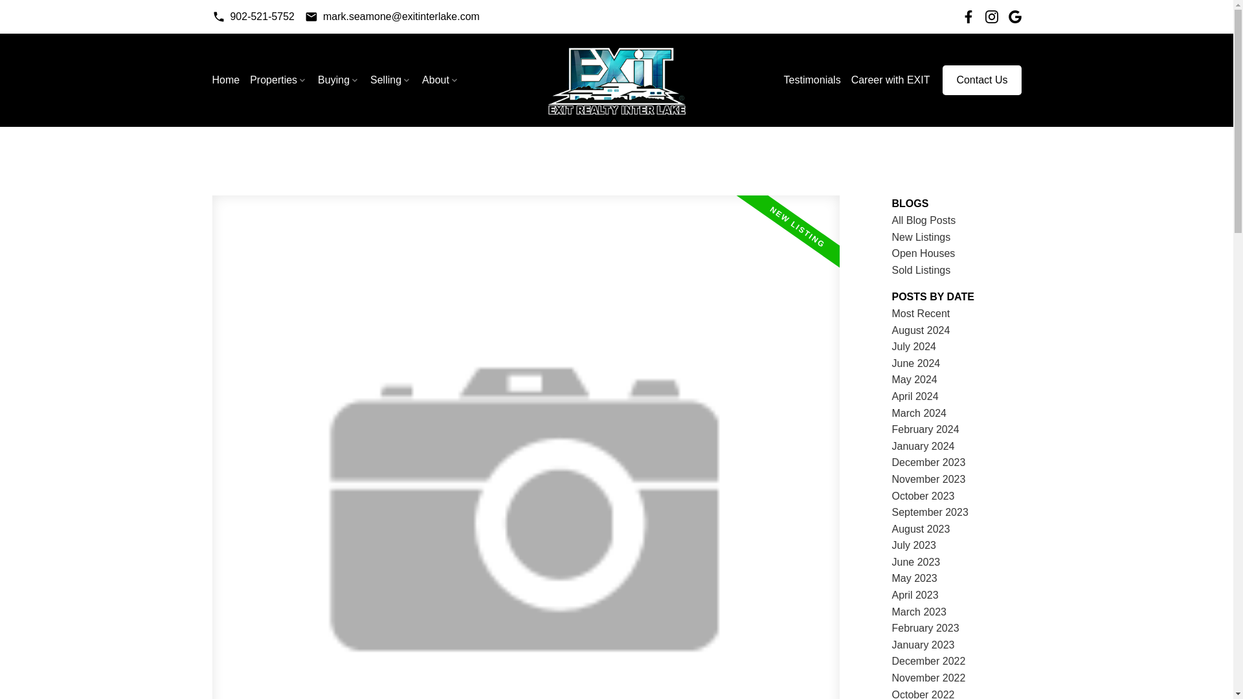 This screenshot has height=699, width=1243. I want to click on April 2024, so click(915, 396).